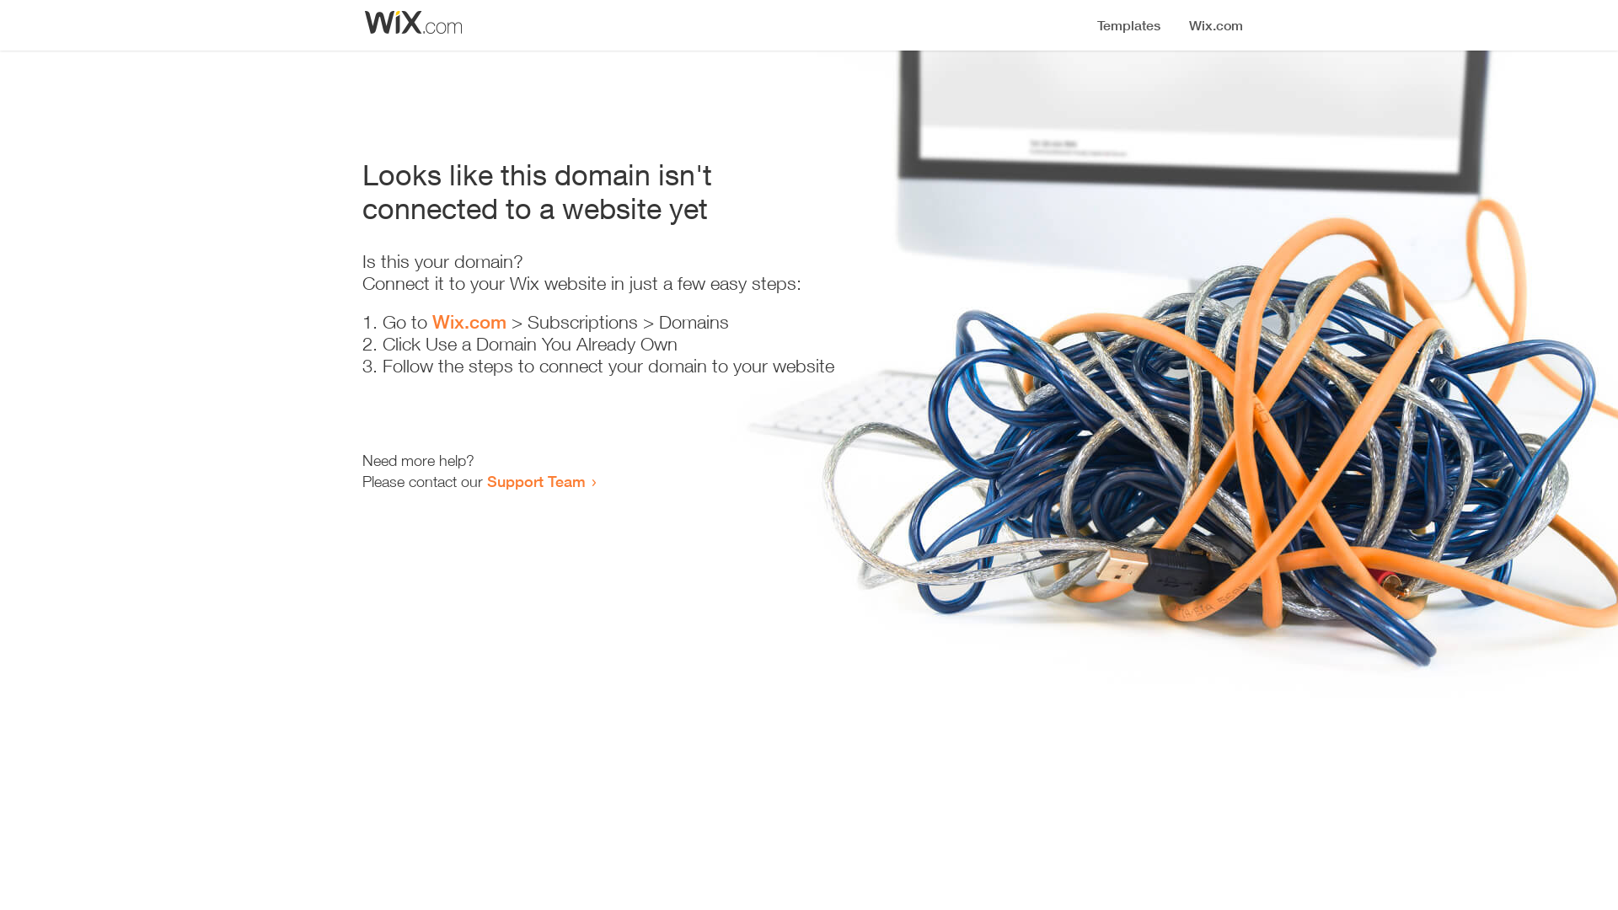 The image size is (1618, 910). I want to click on Wix.com, so click(469, 322).